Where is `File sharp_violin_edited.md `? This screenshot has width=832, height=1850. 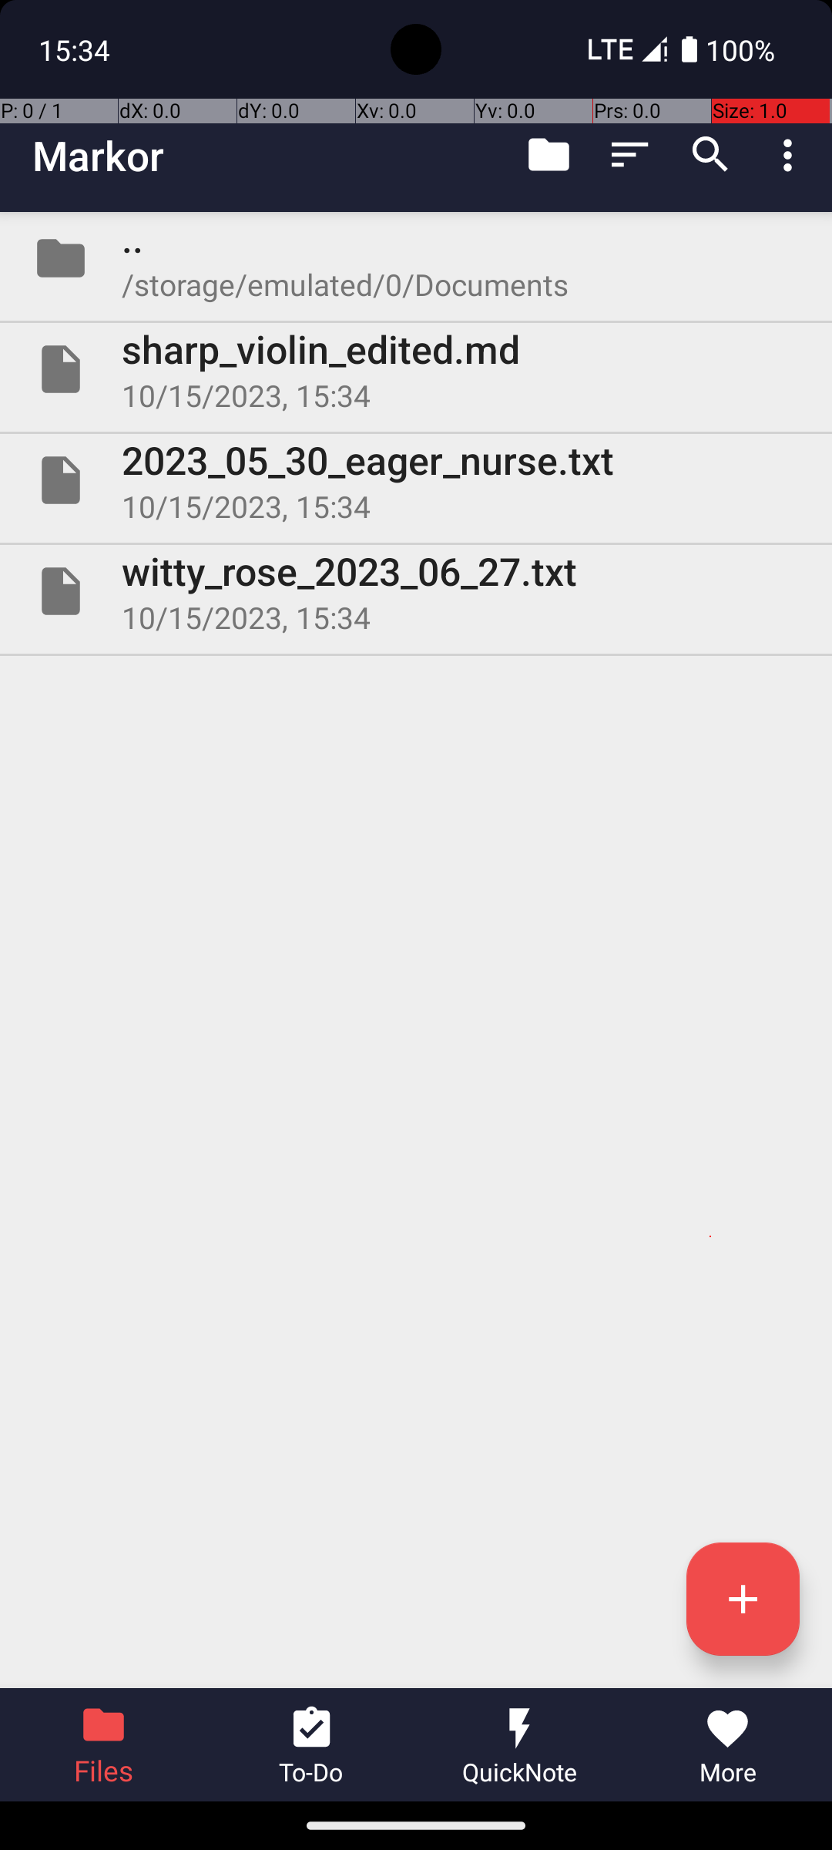
File sharp_violin_edited.md  is located at coordinates (416, 369).